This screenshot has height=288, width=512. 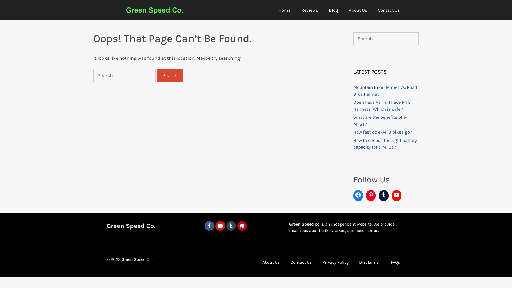 What do you see at coordinates (131, 226) in the screenshot?
I see `Green Speed Co.` at bounding box center [131, 226].